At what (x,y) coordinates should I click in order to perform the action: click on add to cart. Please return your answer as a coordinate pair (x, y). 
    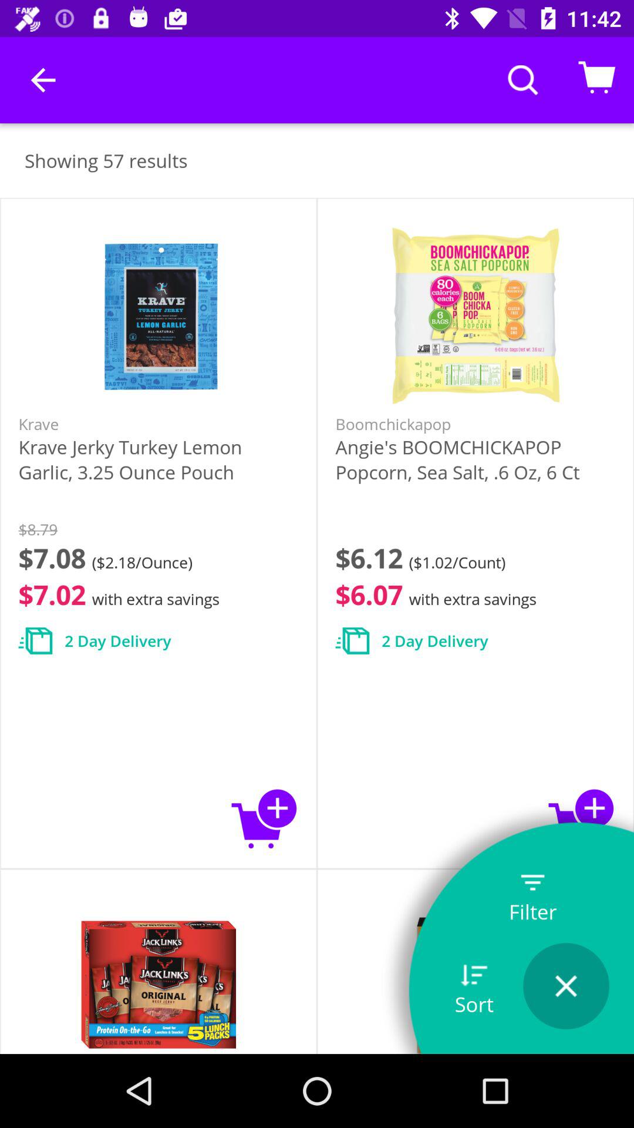
    Looking at the image, I should click on (264, 818).